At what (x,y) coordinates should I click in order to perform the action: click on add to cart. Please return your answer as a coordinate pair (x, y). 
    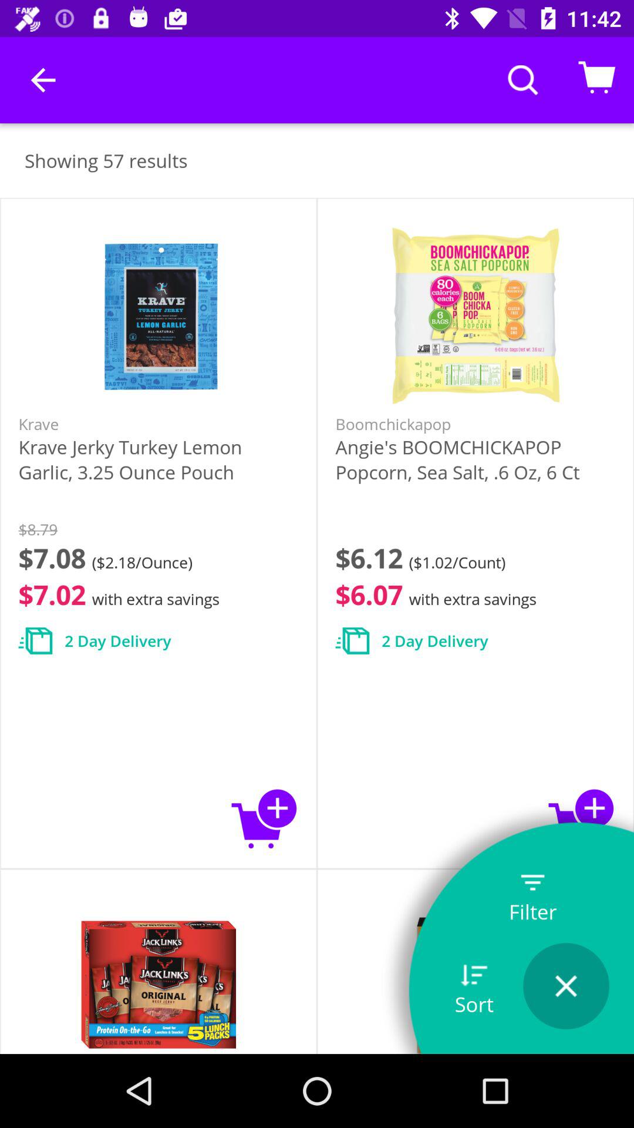
    Looking at the image, I should click on (264, 818).